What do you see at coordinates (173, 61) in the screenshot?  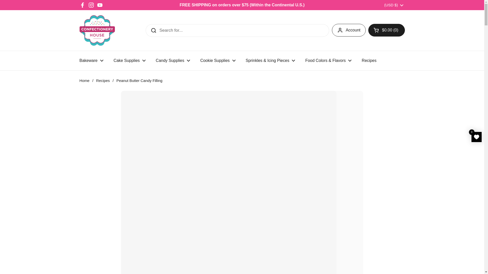 I see `Candy Supplies` at bounding box center [173, 61].